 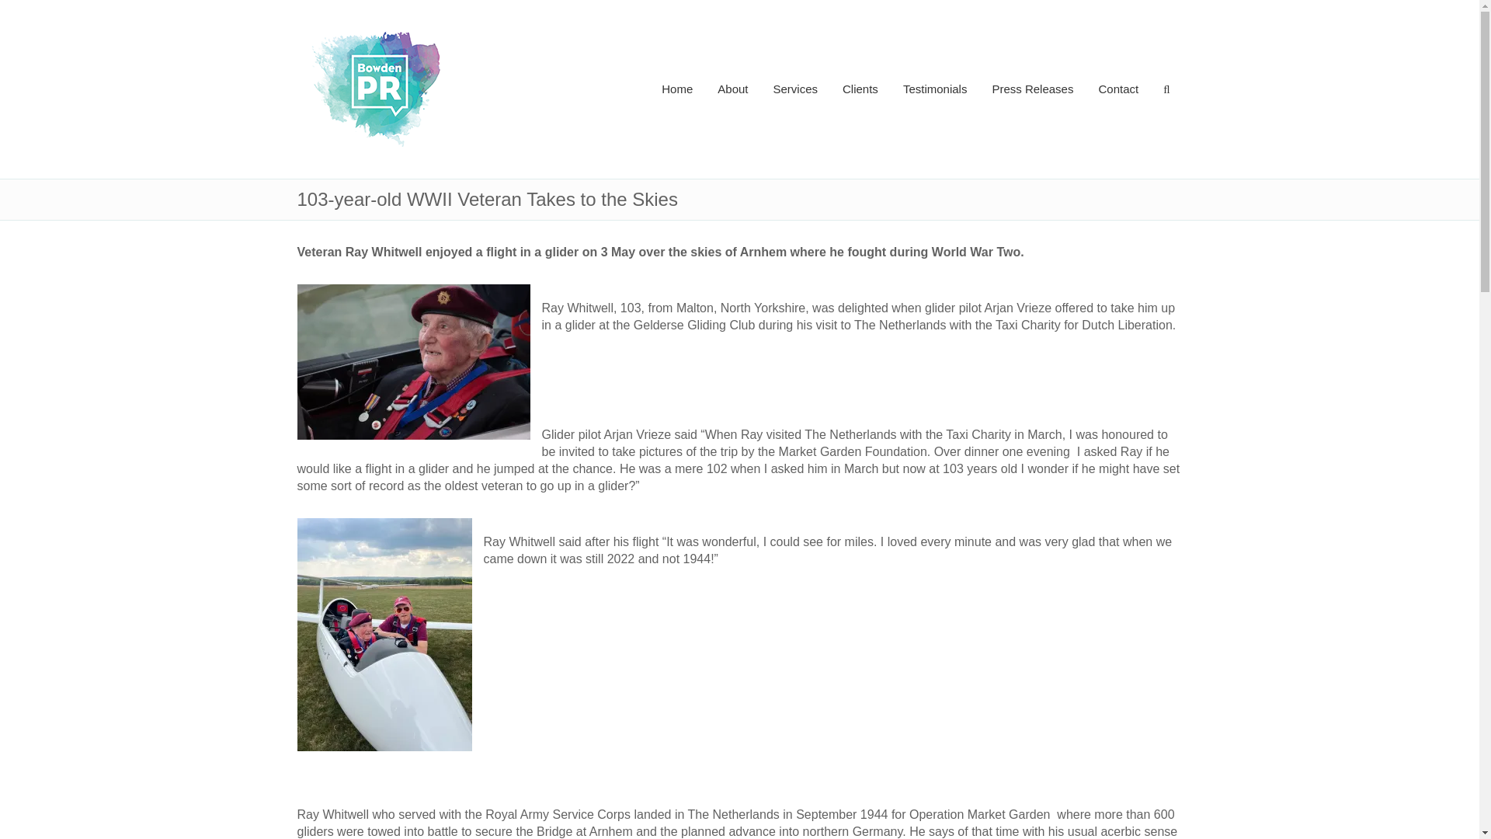 I want to click on Home, so click(x=677, y=89).